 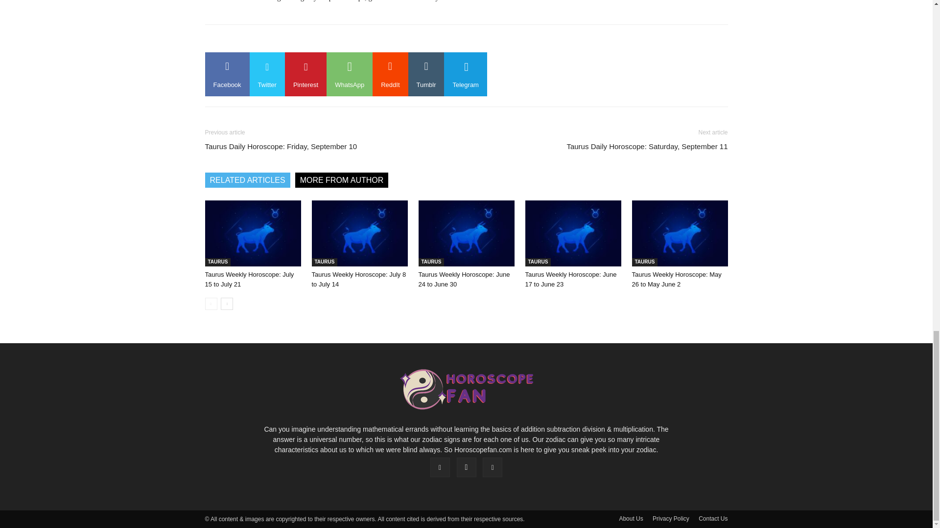 What do you see at coordinates (227, 74) in the screenshot?
I see `Facebook` at bounding box center [227, 74].